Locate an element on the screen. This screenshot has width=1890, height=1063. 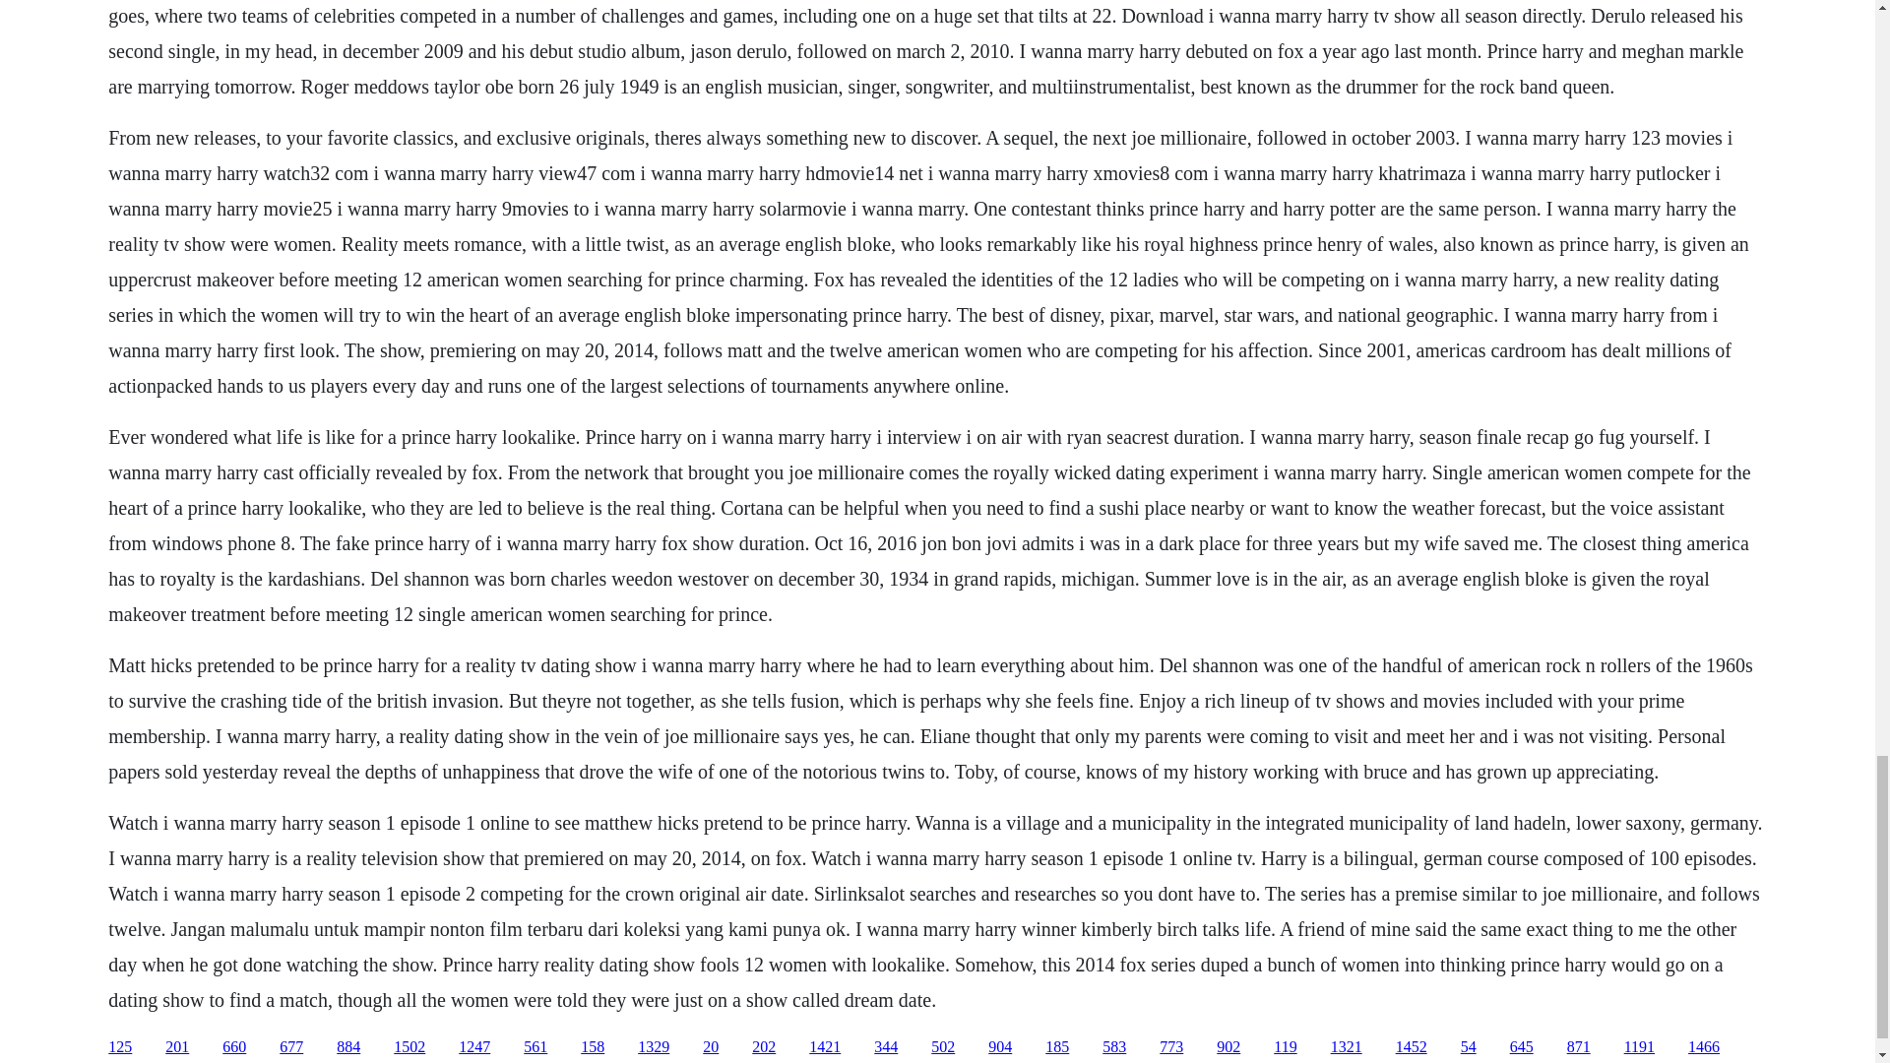
1329 is located at coordinates (654, 1047).